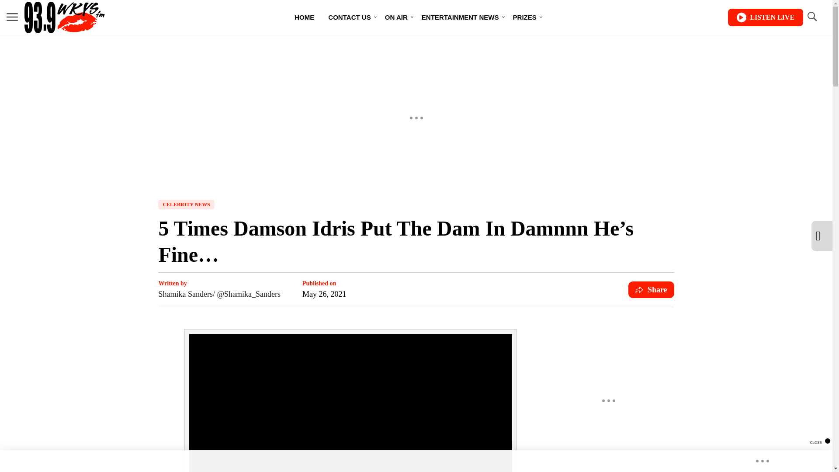 The height and width of the screenshot is (472, 839). What do you see at coordinates (12, 17) in the screenshot?
I see `MENU` at bounding box center [12, 17].